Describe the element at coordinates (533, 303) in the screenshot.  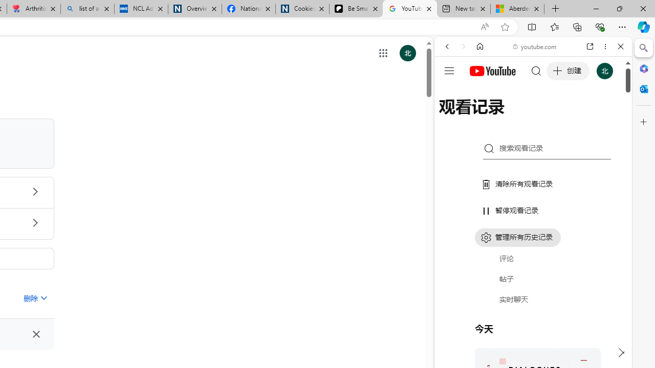
I see `Trailer #2 [HD]` at that location.